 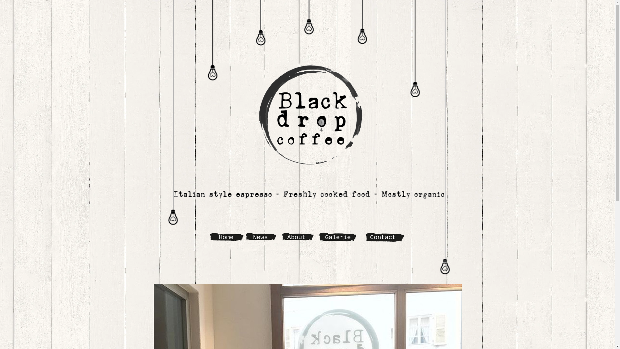 I want to click on brush1.gif, so click(x=385, y=238).